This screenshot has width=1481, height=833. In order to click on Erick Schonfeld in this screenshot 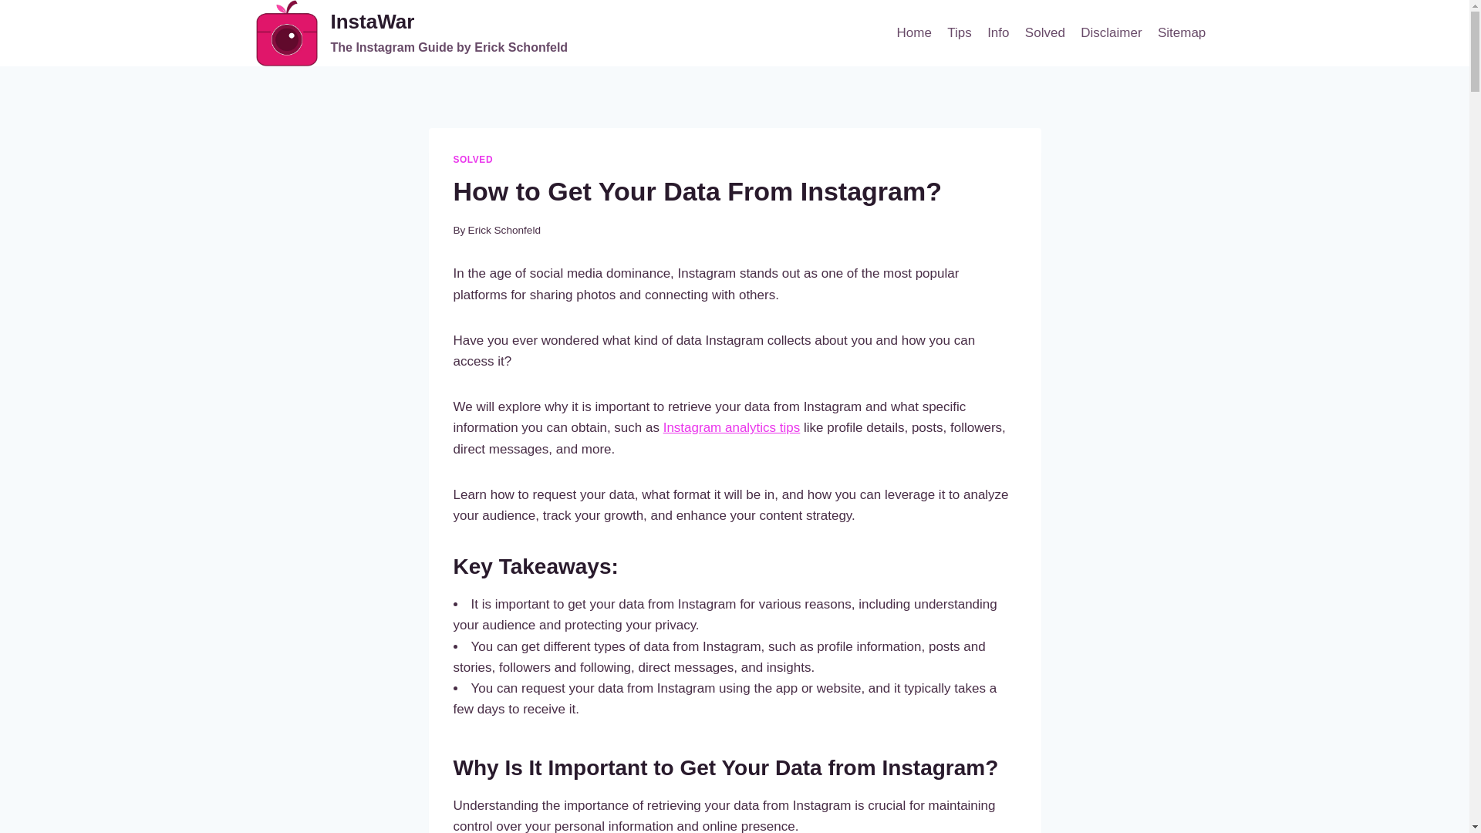, I will do `click(504, 230)`.